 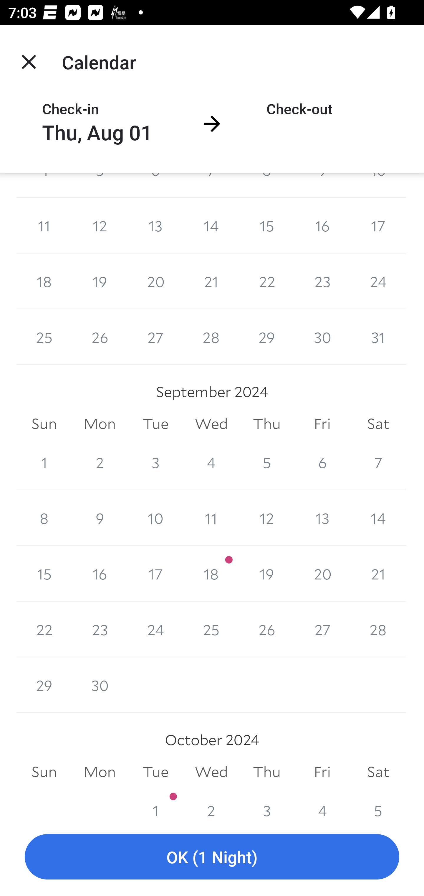 I want to click on Fri, so click(x=322, y=424).